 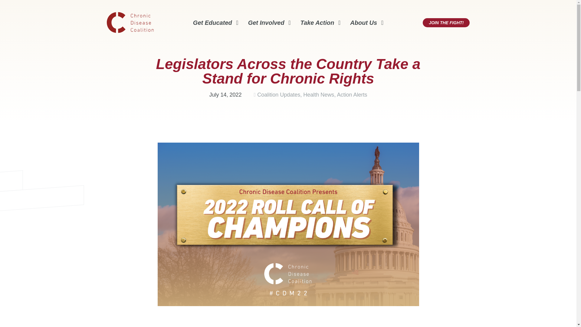 What do you see at coordinates (320, 22) in the screenshot?
I see `Take Action` at bounding box center [320, 22].